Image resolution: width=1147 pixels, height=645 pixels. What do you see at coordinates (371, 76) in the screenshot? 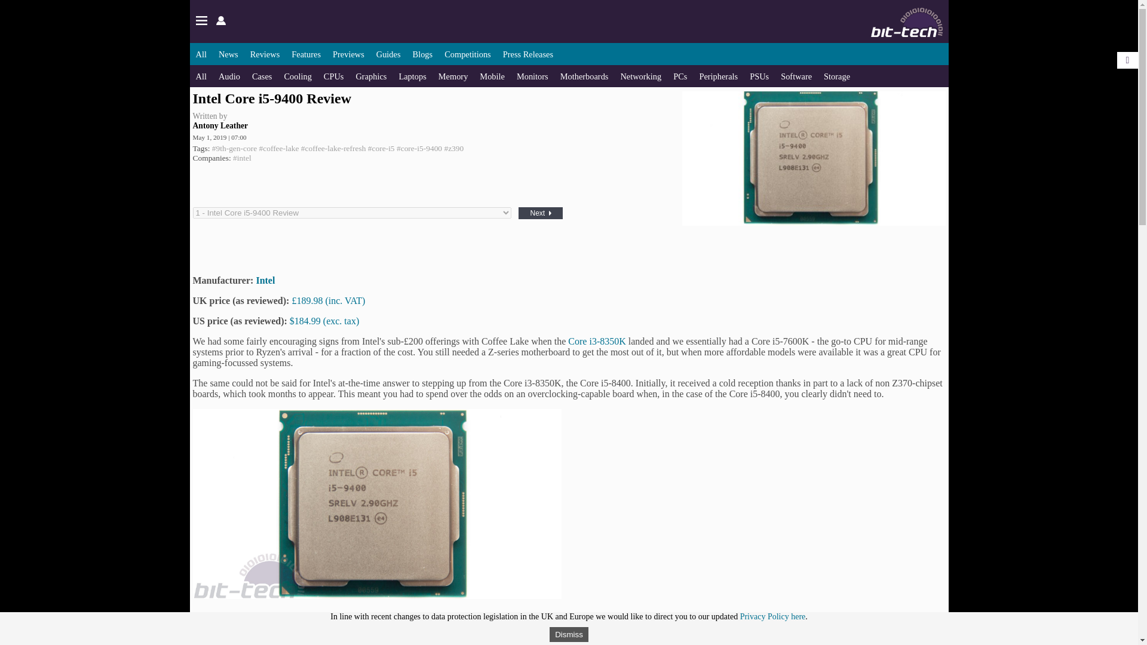
I see `Graphics` at bounding box center [371, 76].